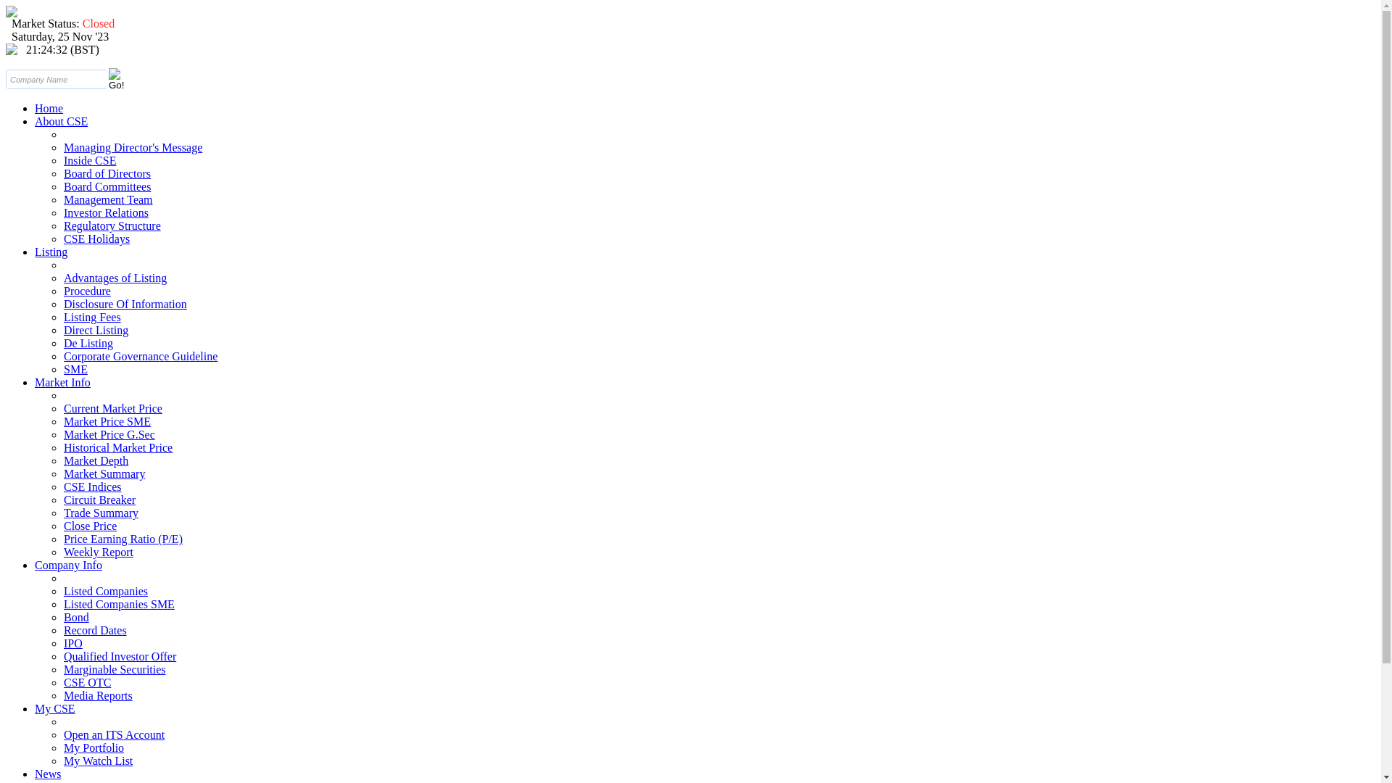  I want to click on News, so click(48, 774).